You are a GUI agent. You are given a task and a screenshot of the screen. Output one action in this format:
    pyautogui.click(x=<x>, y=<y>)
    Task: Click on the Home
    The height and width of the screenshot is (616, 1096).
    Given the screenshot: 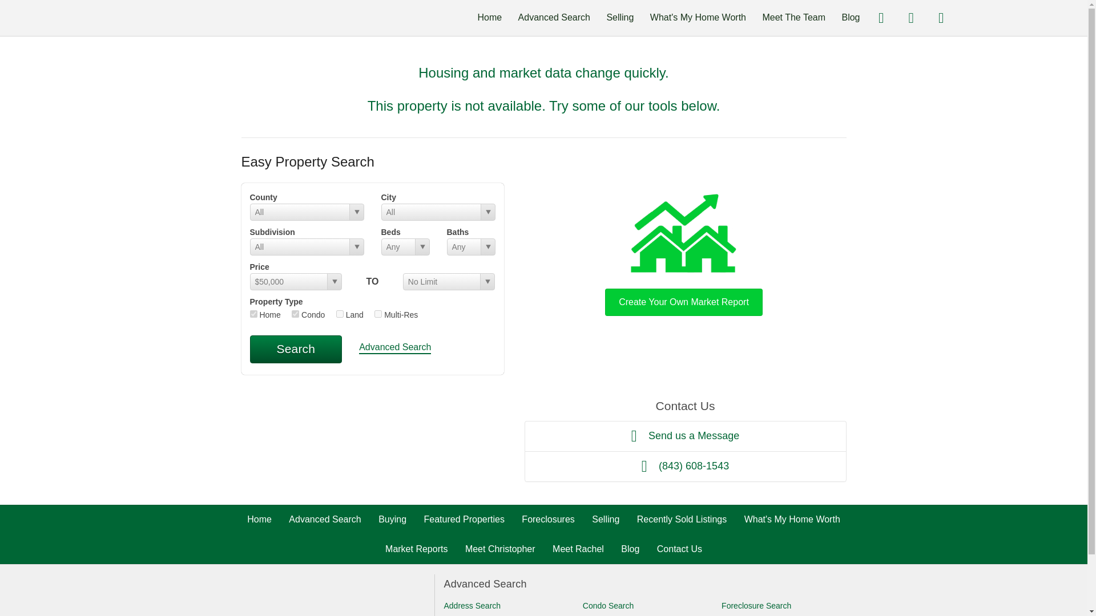 What is the action you would take?
    pyautogui.click(x=489, y=17)
    